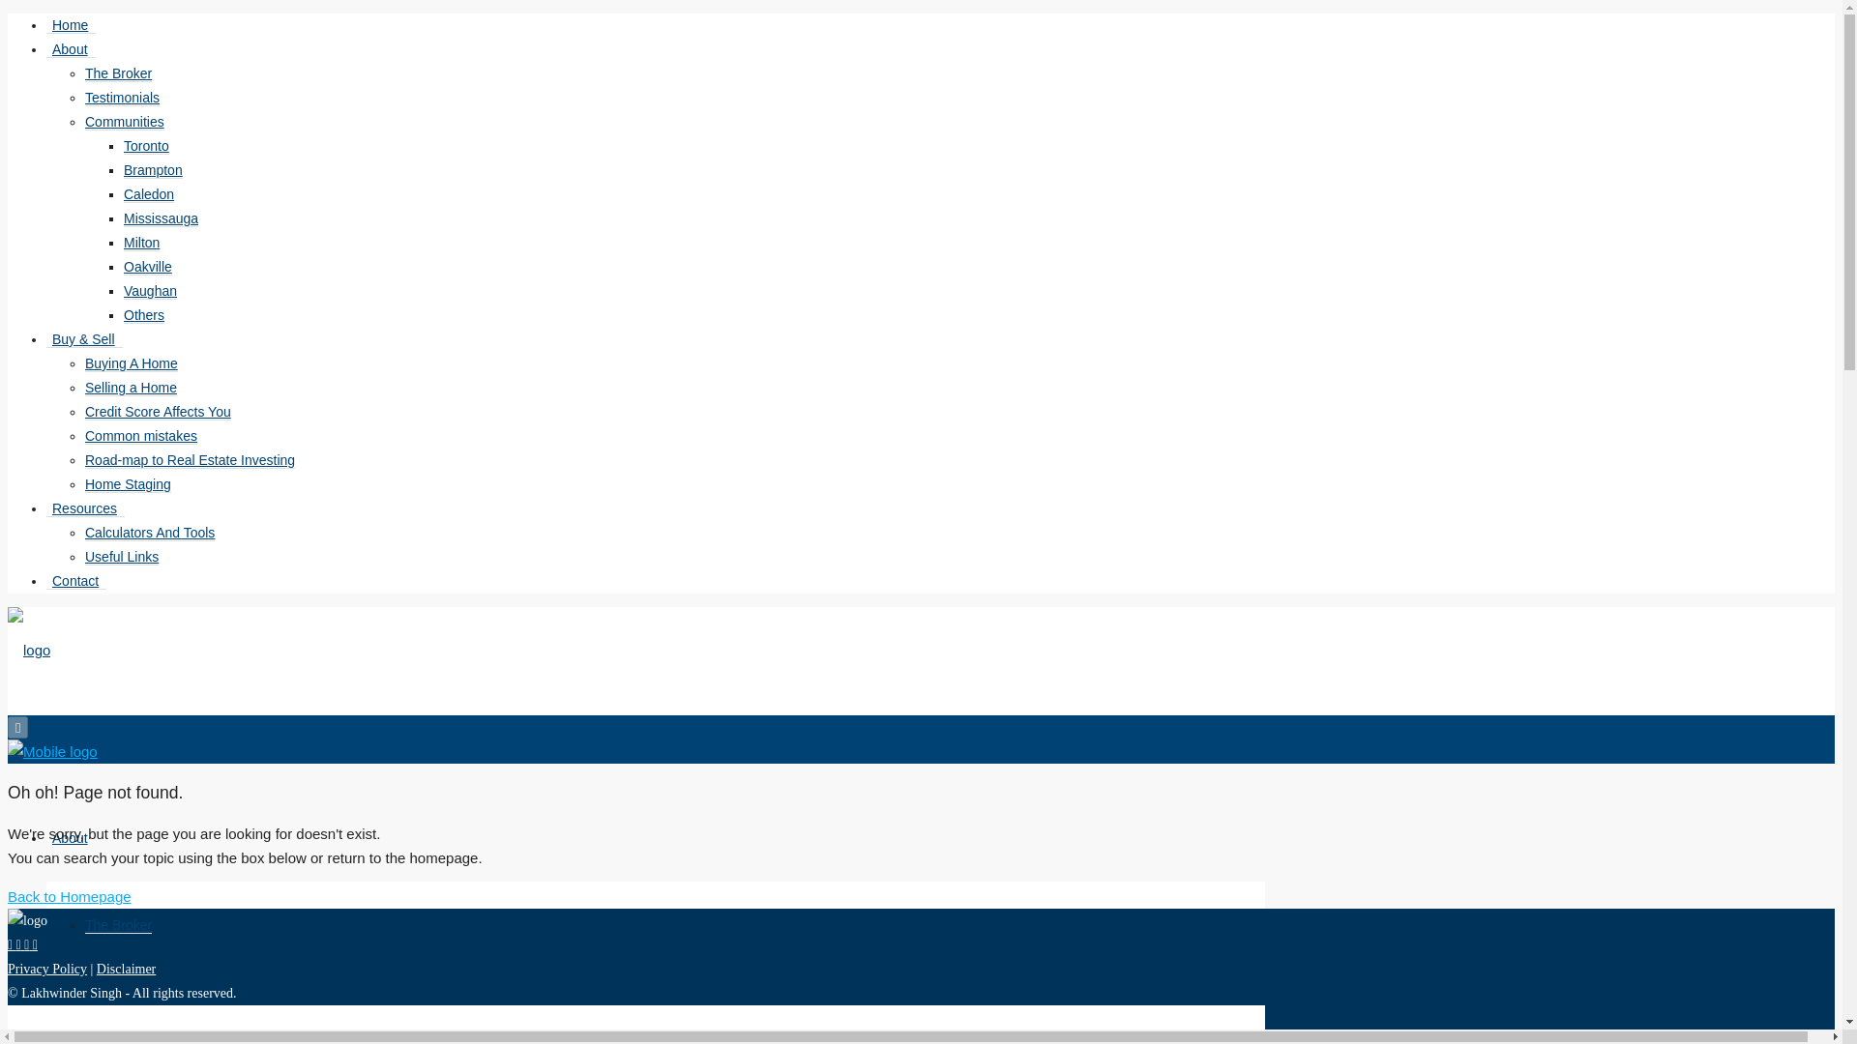 The width and height of the screenshot is (1857, 1044). What do you see at coordinates (148, 267) in the screenshot?
I see `Oakville` at bounding box center [148, 267].